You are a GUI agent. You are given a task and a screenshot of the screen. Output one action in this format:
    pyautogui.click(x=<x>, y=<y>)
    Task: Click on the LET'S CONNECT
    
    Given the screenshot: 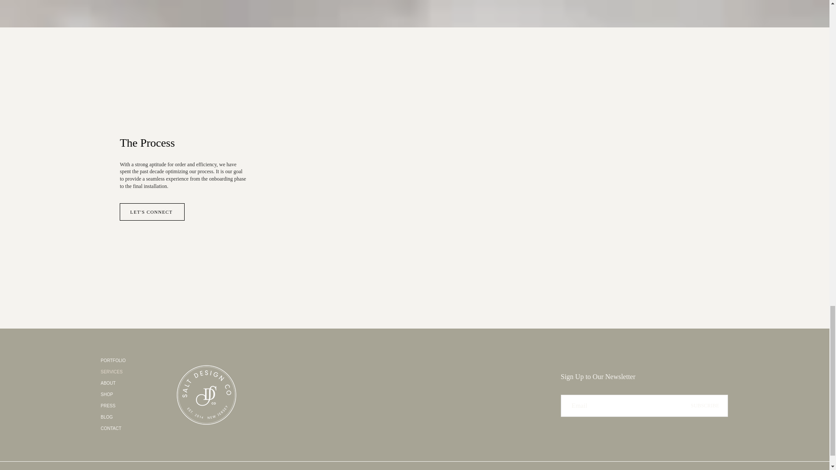 What is the action you would take?
    pyautogui.click(x=152, y=211)
    